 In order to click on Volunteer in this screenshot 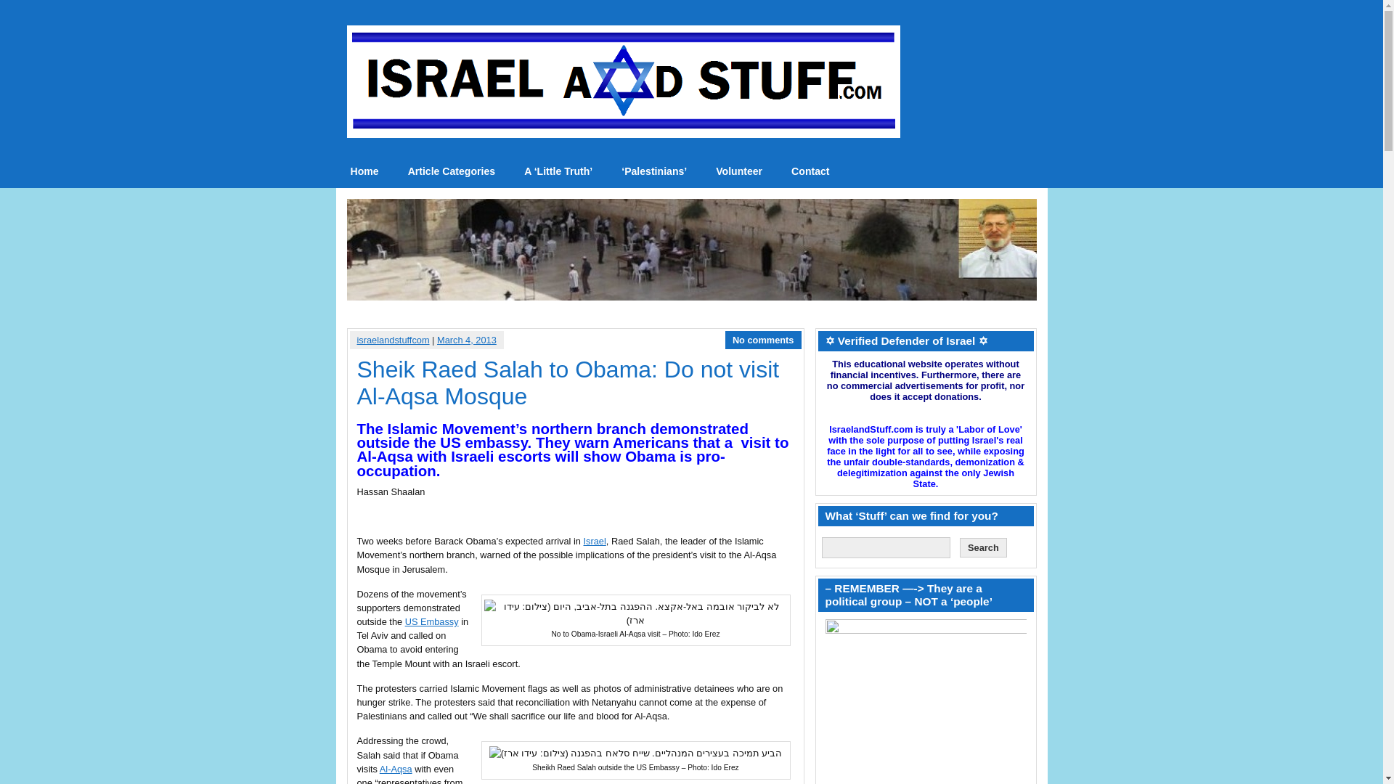, I will do `click(738, 171)`.